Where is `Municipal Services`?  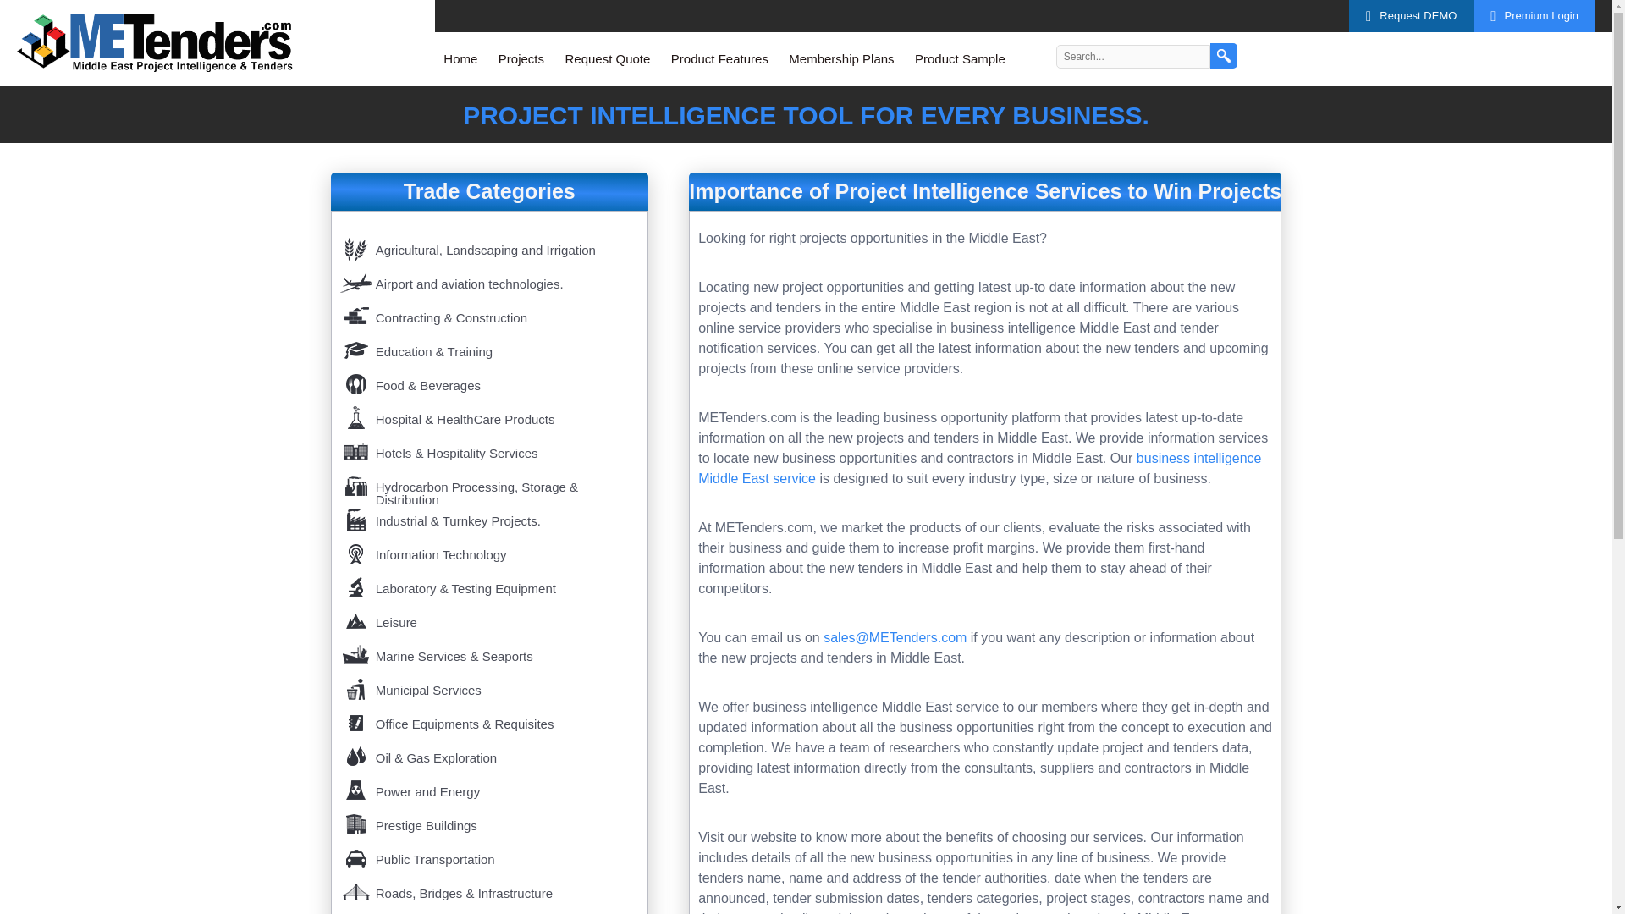
Municipal Services is located at coordinates (489, 685).